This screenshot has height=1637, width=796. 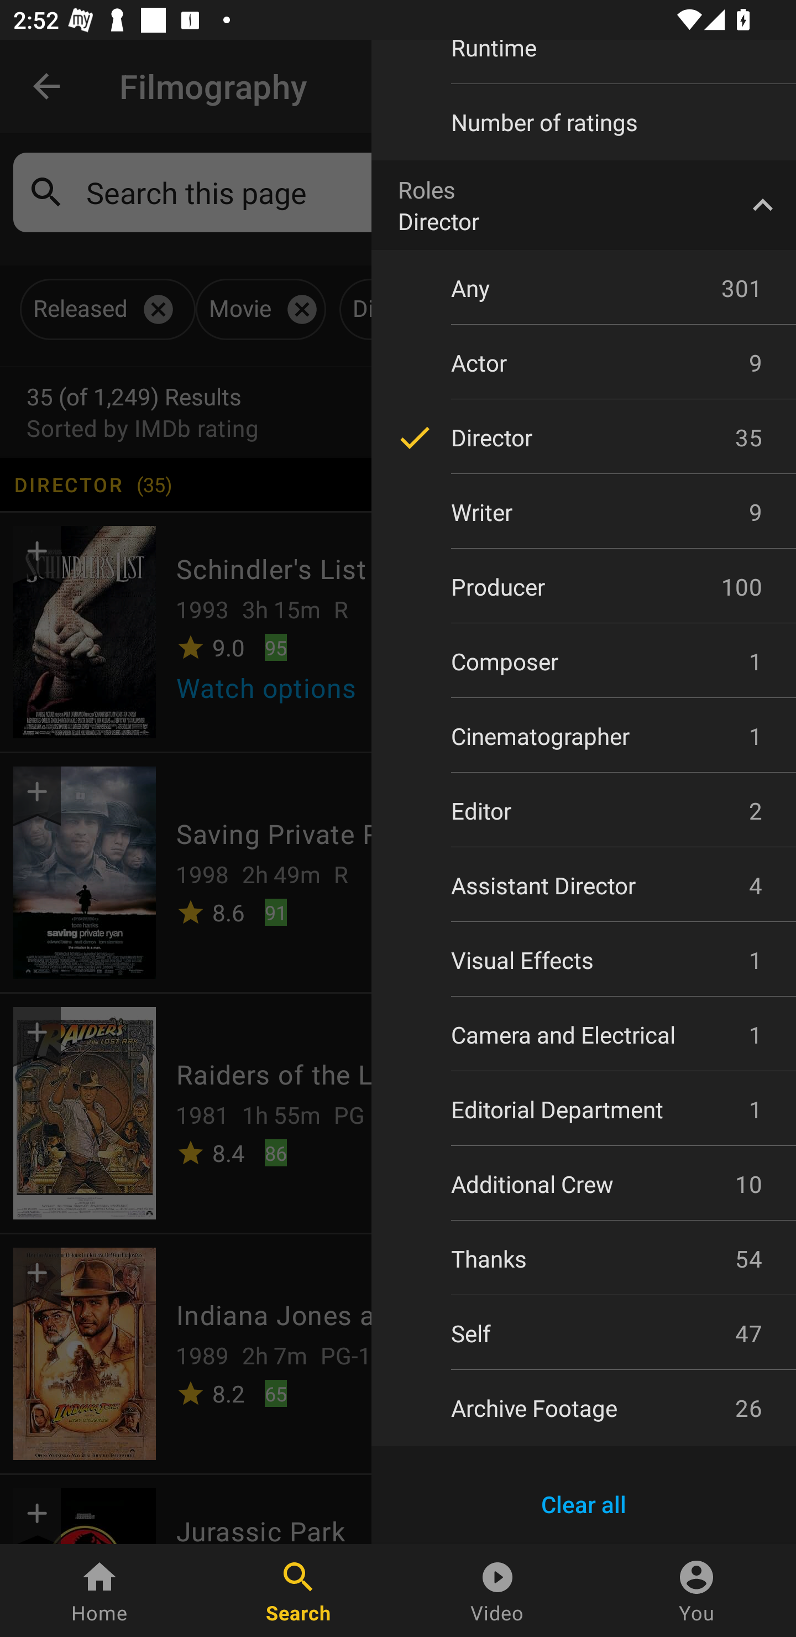 I want to click on Archive Footage 26, so click(x=584, y=1407).